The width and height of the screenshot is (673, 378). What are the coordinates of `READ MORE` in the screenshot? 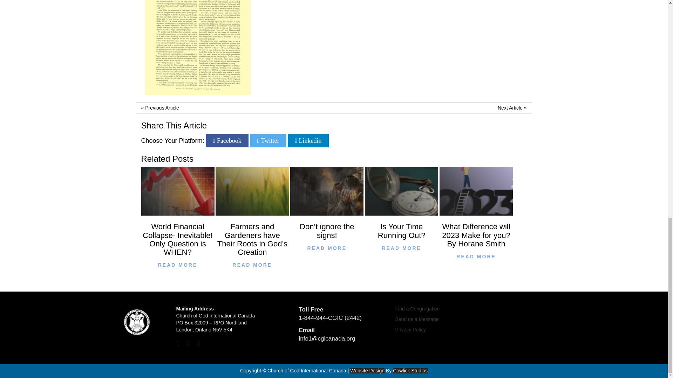 It's located at (476, 257).